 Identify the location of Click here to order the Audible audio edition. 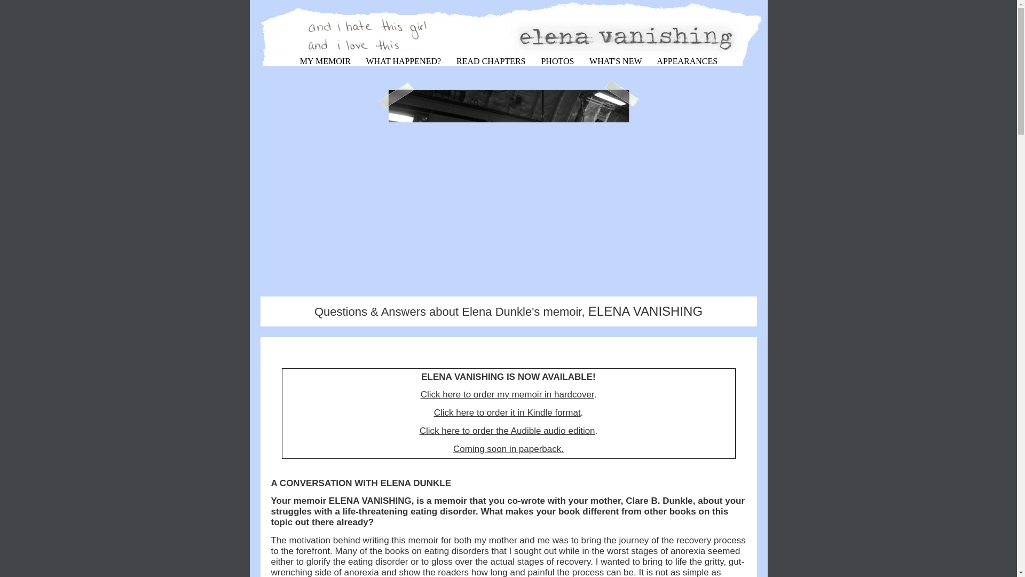
(507, 431).